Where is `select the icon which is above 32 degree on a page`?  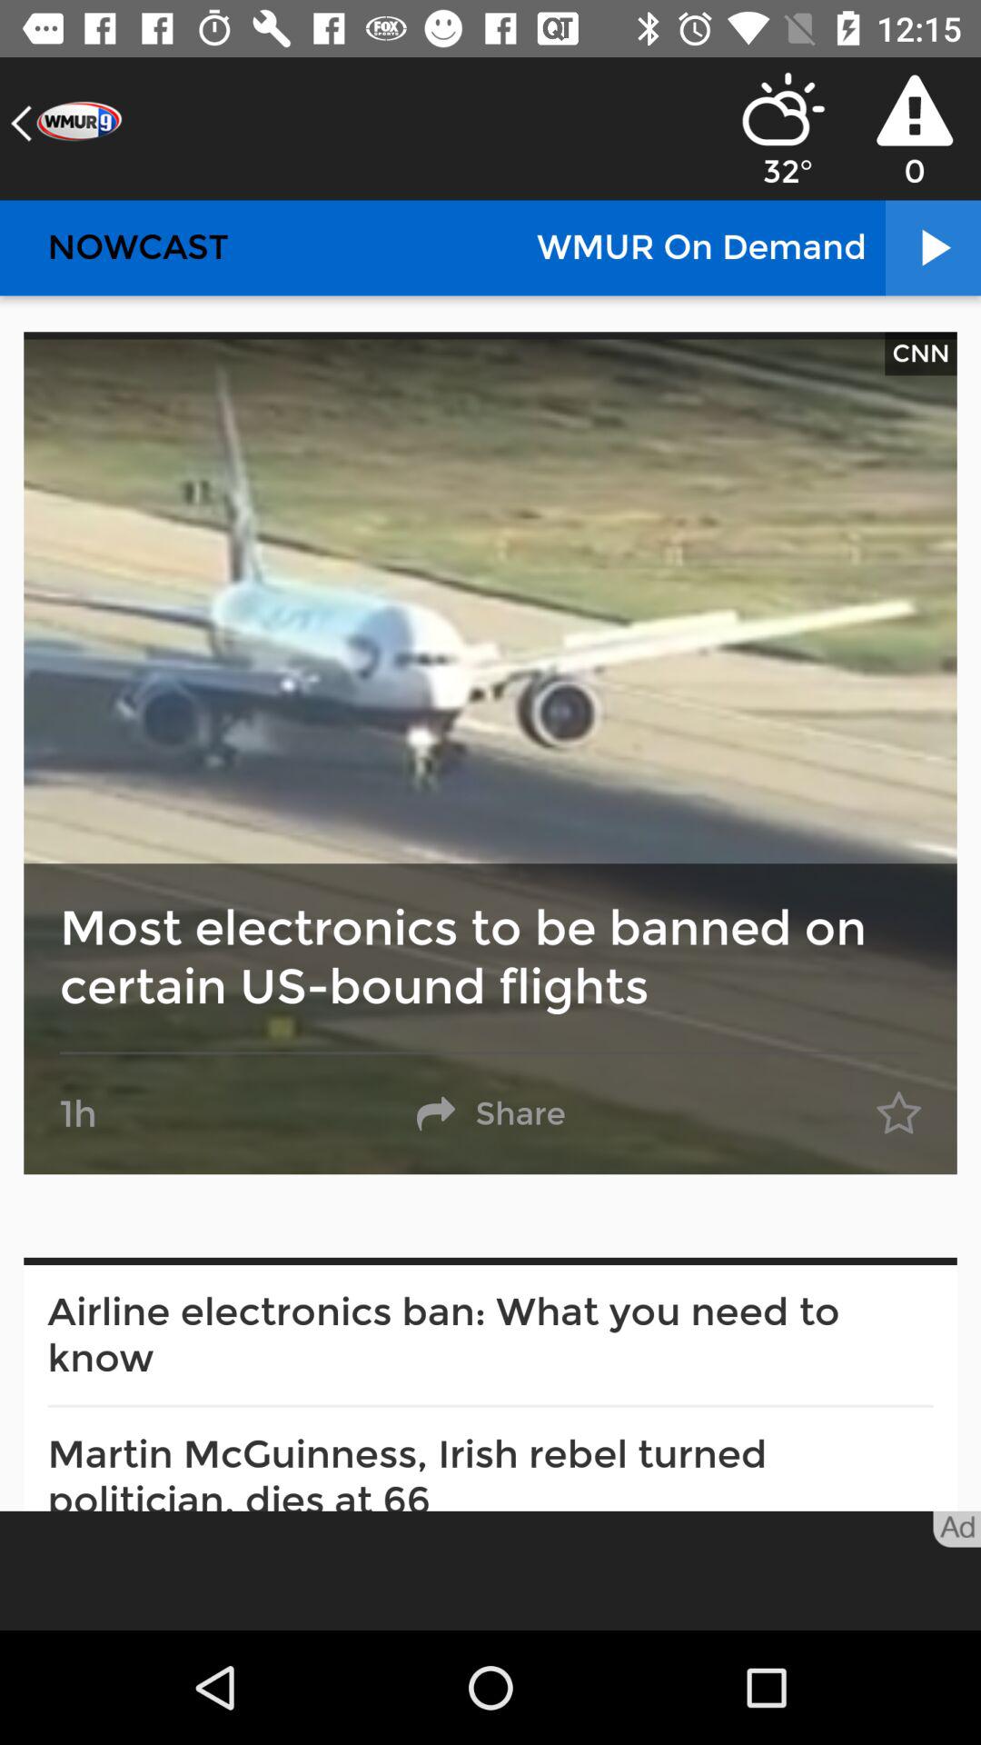 select the icon which is above 32 degree on a page is located at coordinates (783, 109).